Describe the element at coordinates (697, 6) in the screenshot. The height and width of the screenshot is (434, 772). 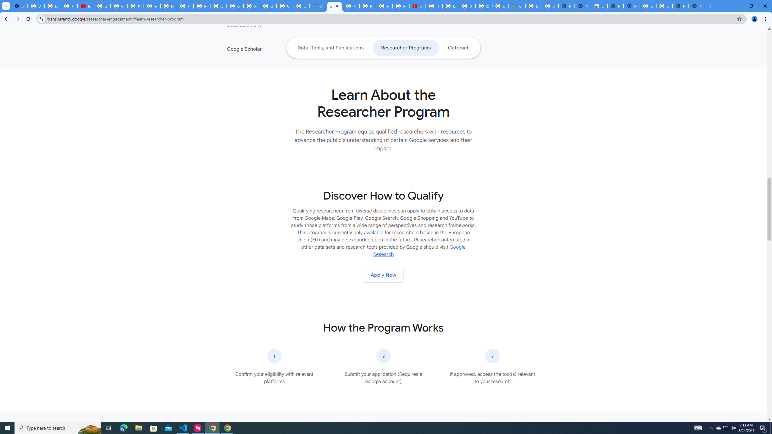
I see `New Tab` at that location.